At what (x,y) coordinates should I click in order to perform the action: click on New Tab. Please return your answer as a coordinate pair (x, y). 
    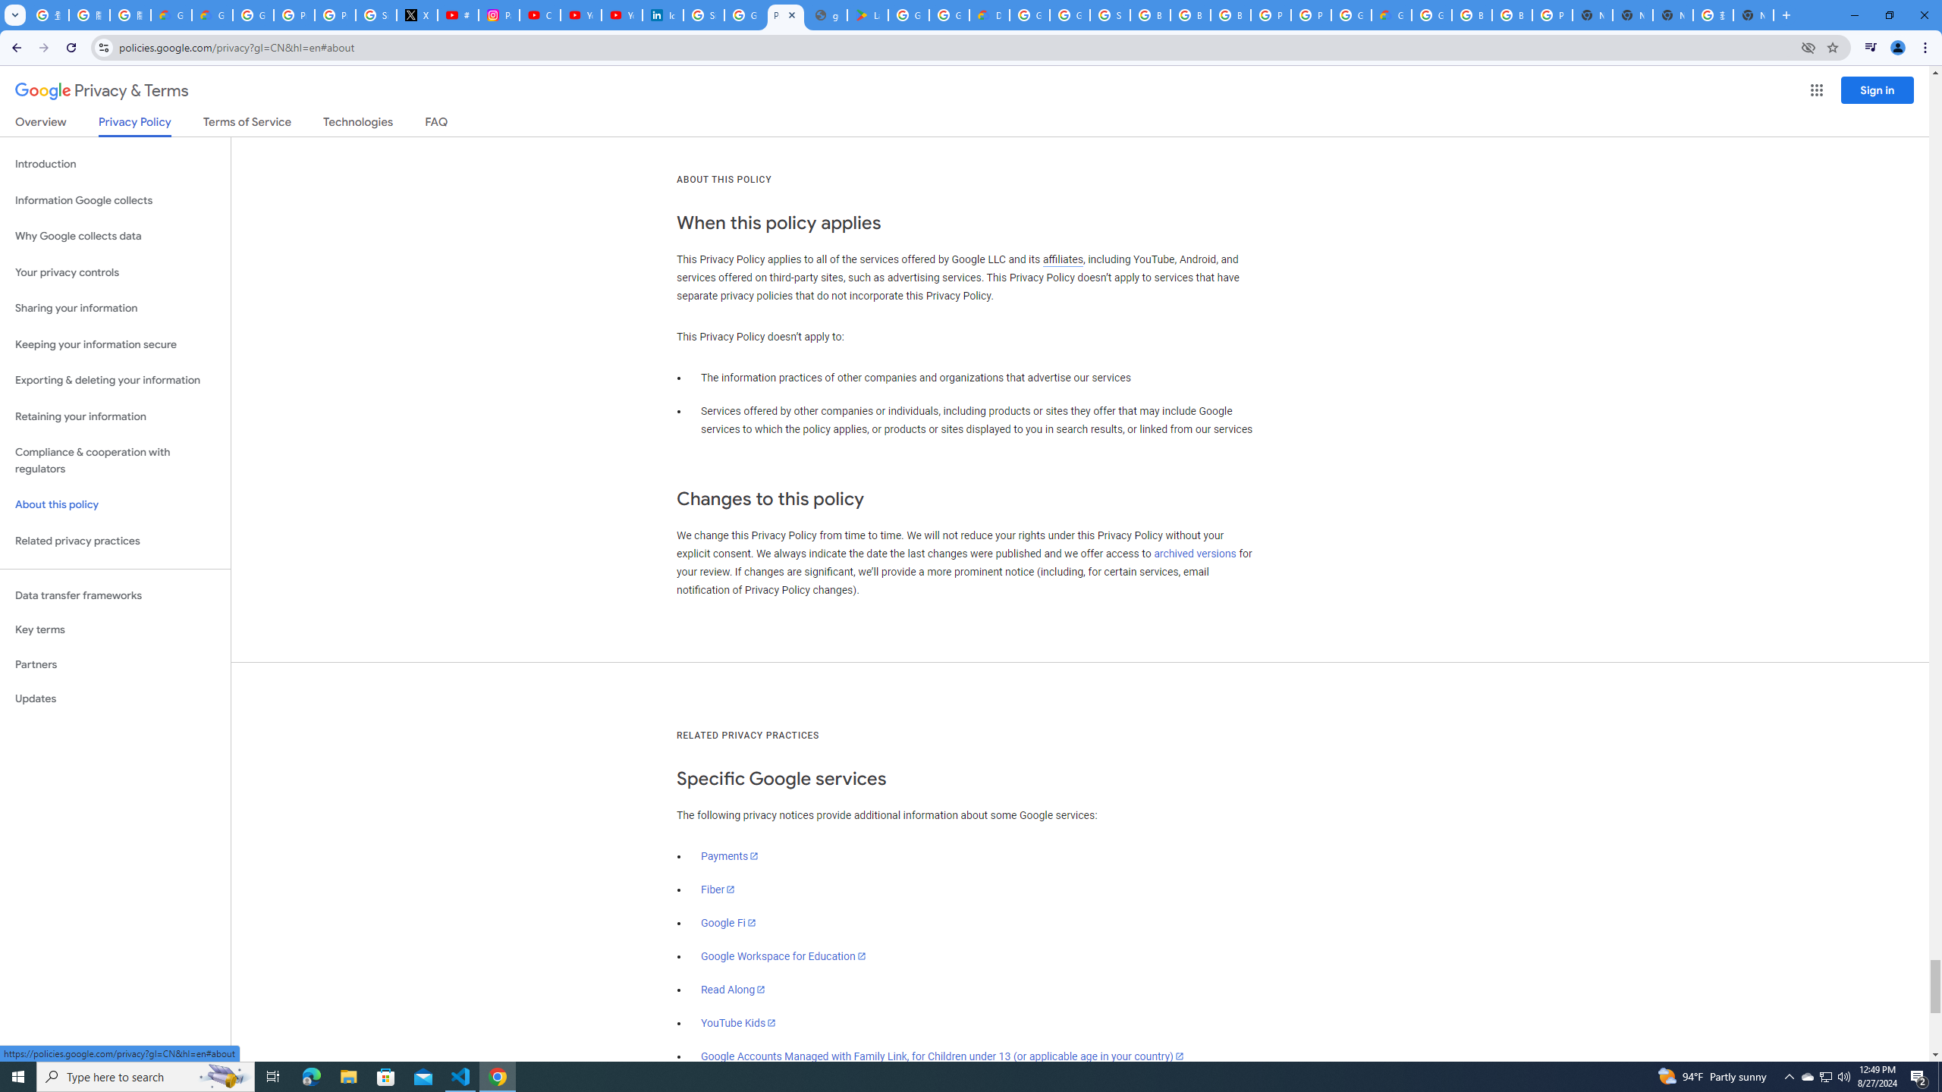
    Looking at the image, I should click on (1592, 15).